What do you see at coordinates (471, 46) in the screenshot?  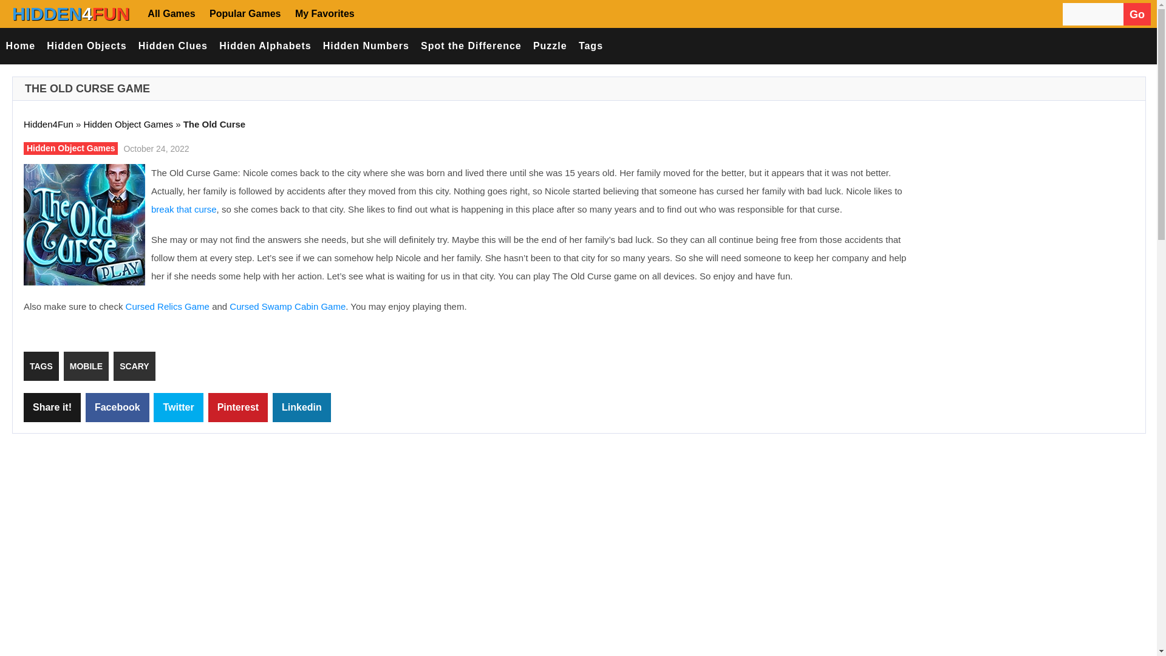 I see `Spot the Difference` at bounding box center [471, 46].